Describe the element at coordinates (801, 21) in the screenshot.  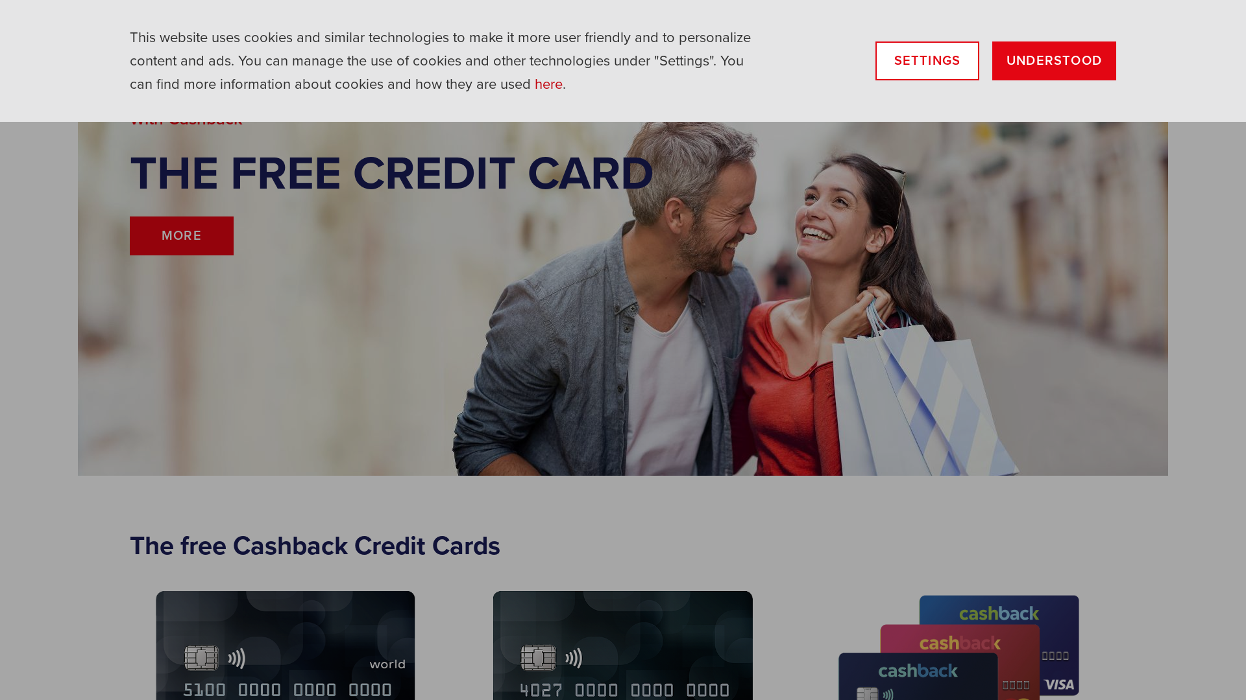
I see `DIGITAL SERVICES` at that location.